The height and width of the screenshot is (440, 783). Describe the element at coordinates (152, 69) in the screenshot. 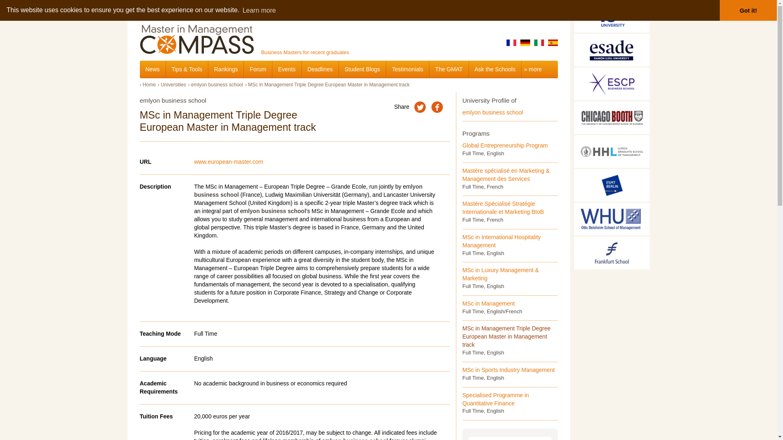

I see `News` at that location.